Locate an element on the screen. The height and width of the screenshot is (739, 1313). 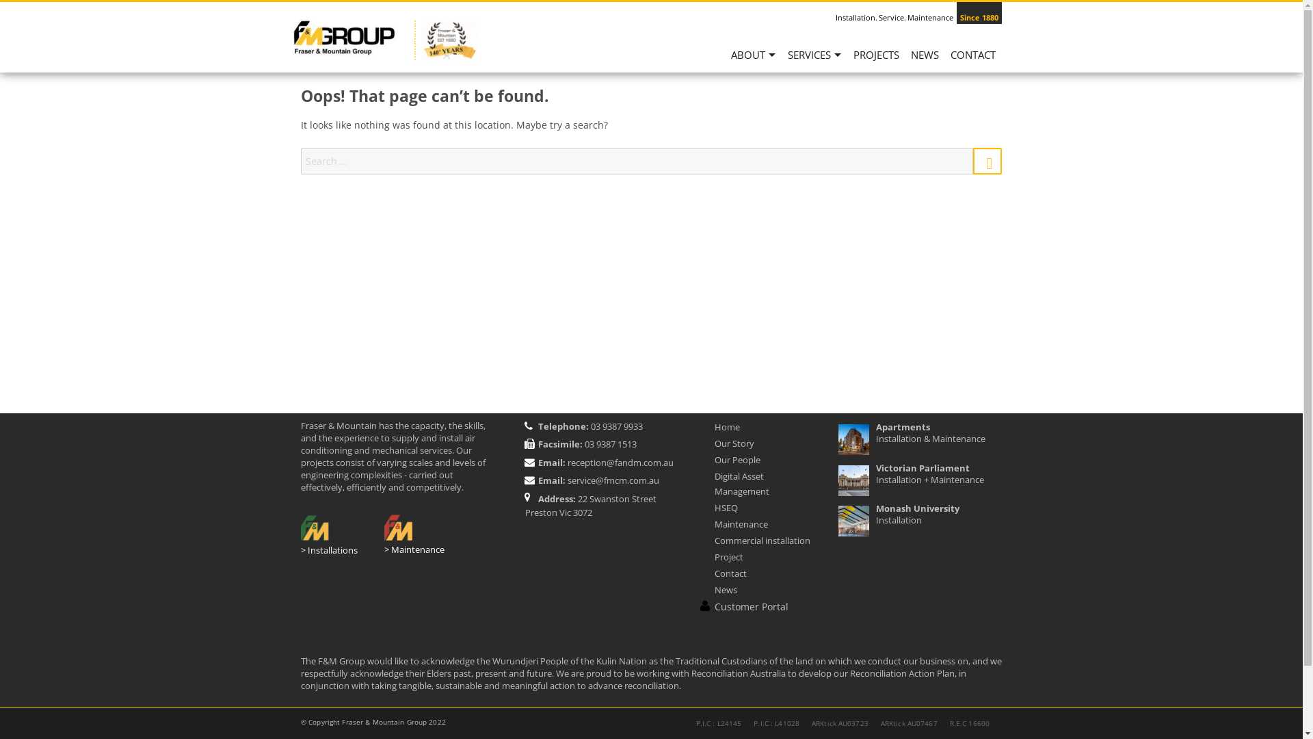
Contact is located at coordinates (730, 573).